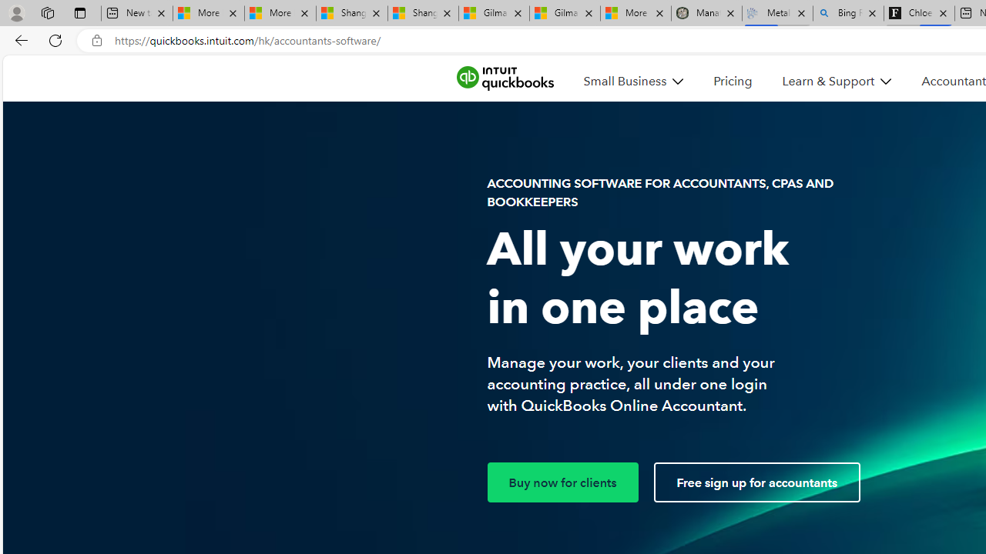 The image size is (986, 554). Describe the element at coordinates (625, 81) in the screenshot. I see `Small Business` at that location.